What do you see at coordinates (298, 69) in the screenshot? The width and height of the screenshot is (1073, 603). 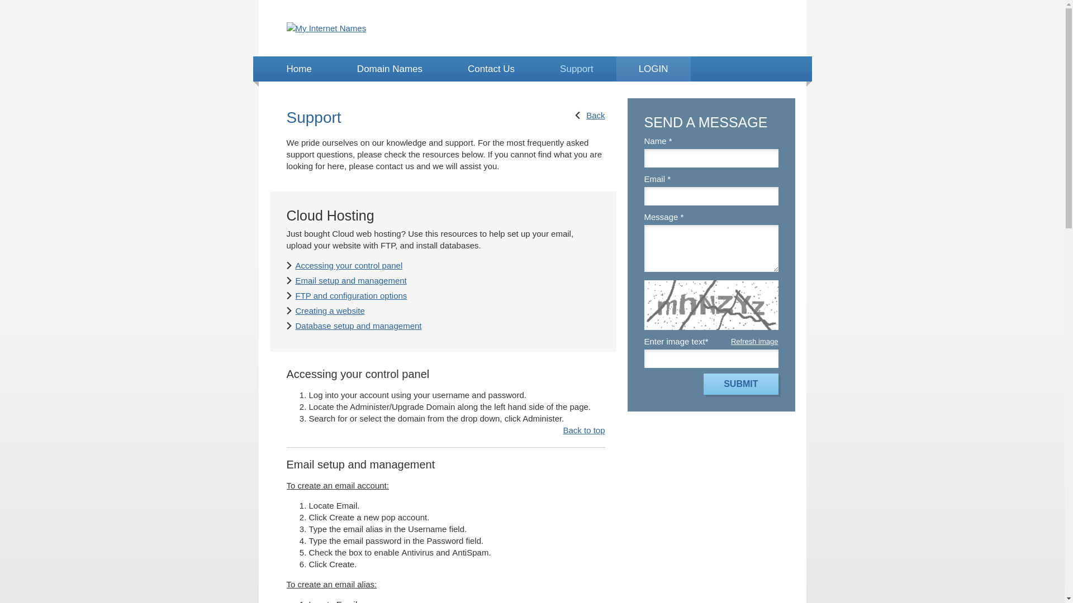 I see `Home` at bounding box center [298, 69].